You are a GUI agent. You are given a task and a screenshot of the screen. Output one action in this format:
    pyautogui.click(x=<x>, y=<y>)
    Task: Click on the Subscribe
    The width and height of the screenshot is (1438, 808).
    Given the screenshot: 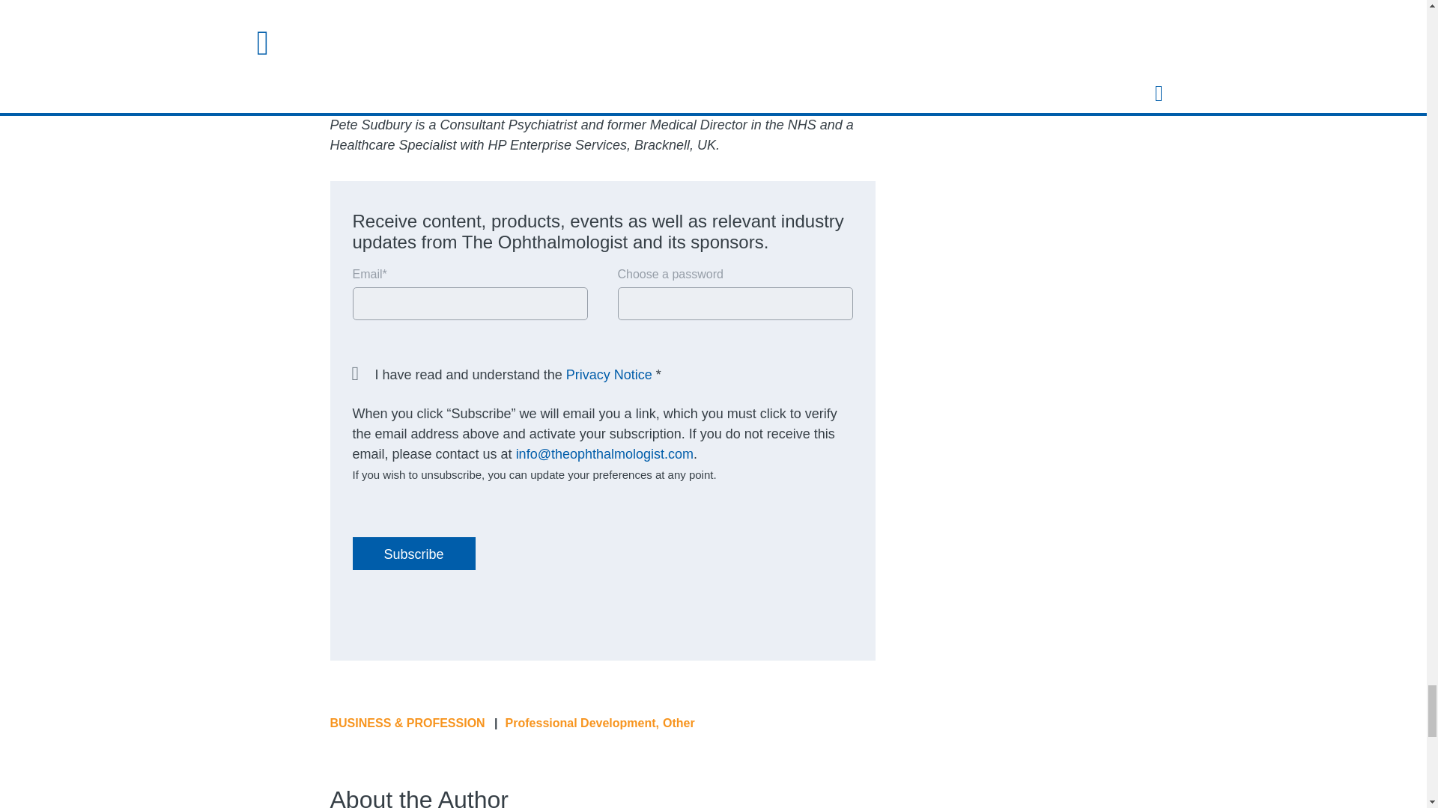 What is the action you would take?
    pyautogui.click(x=413, y=554)
    